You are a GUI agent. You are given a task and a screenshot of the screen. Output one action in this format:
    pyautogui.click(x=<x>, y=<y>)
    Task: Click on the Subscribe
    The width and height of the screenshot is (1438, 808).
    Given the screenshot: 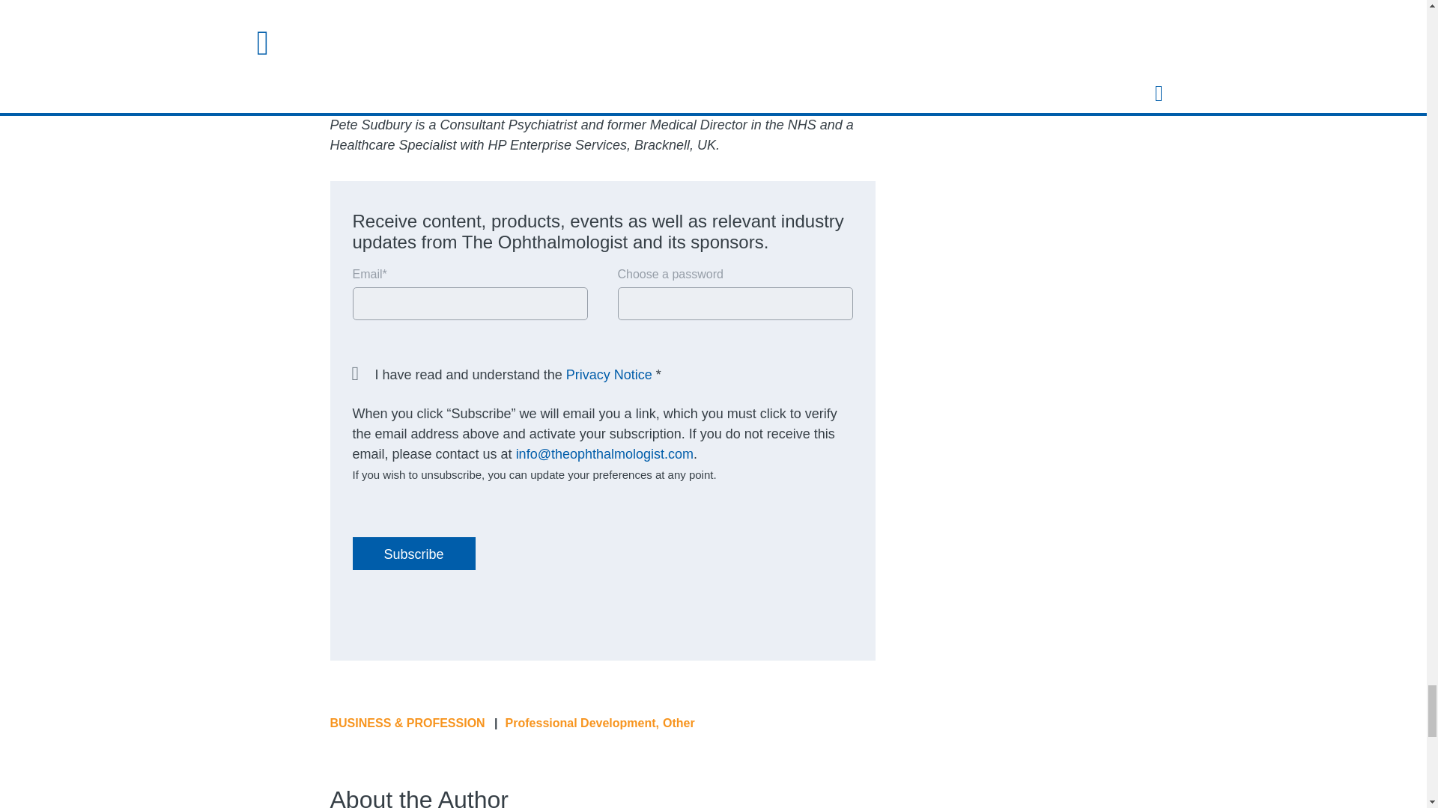 What is the action you would take?
    pyautogui.click(x=413, y=554)
    